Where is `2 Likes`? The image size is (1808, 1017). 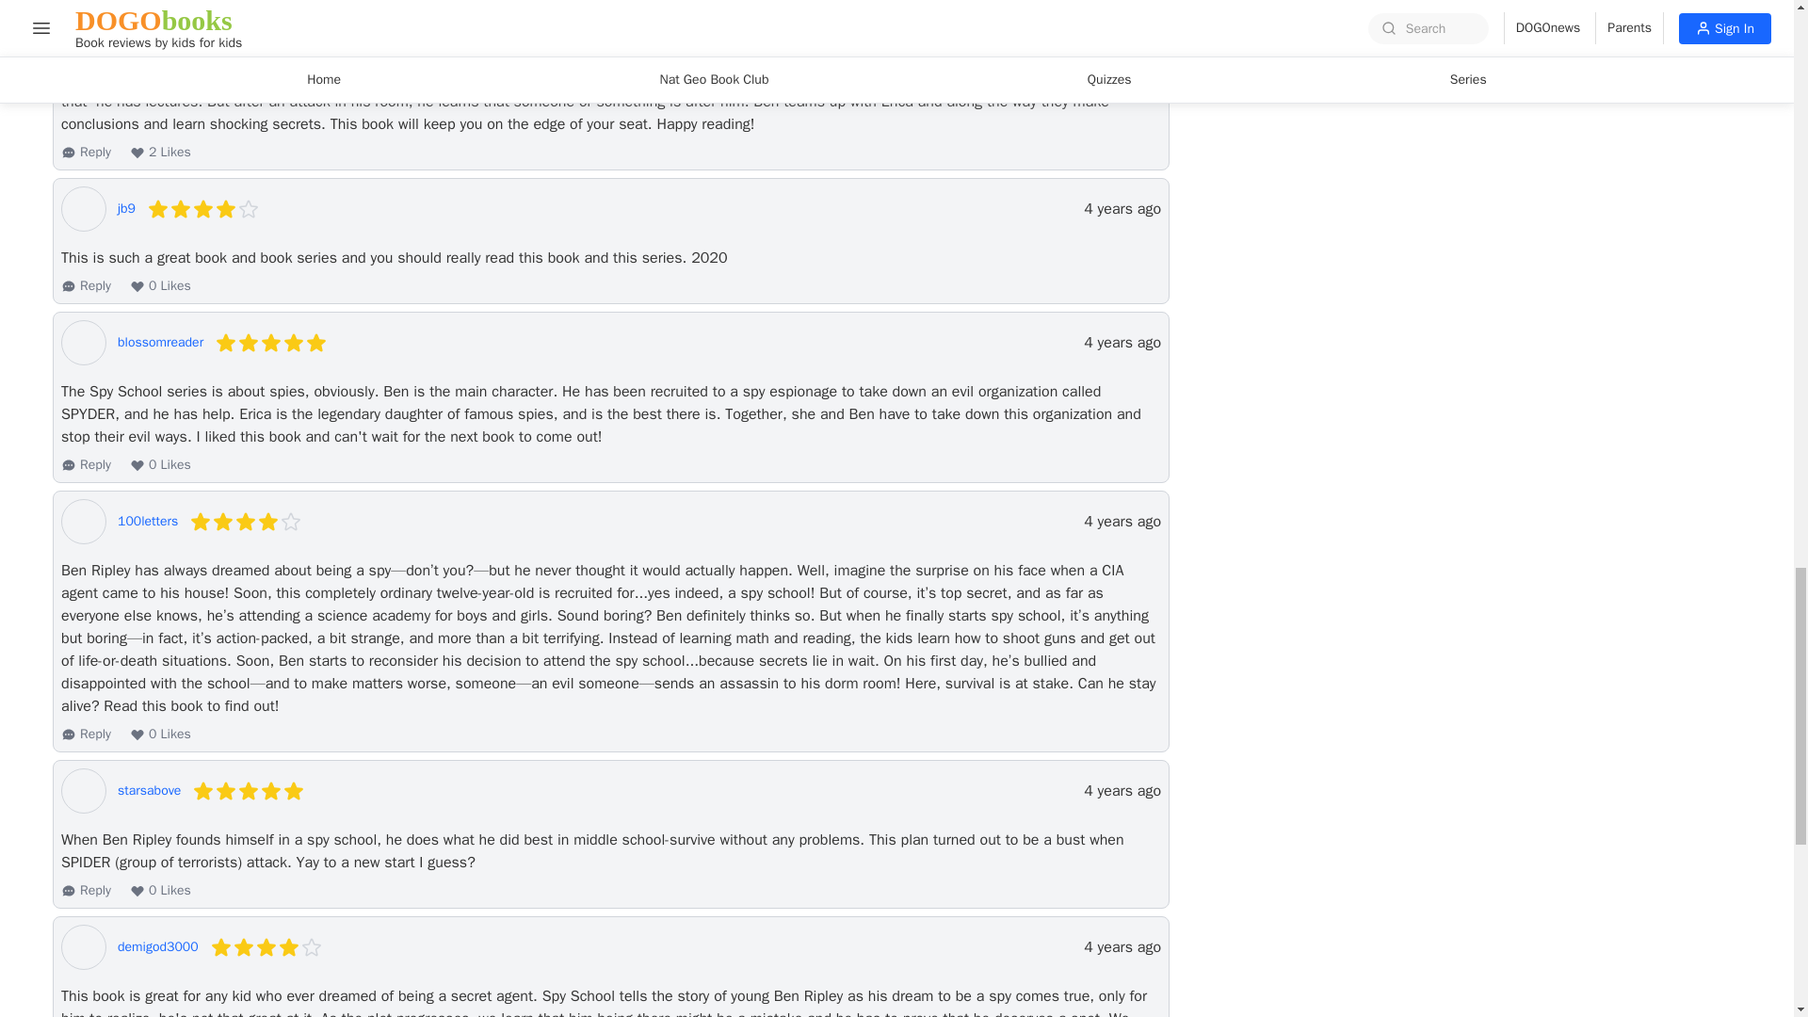 2 Likes is located at coordinates (160, 153).